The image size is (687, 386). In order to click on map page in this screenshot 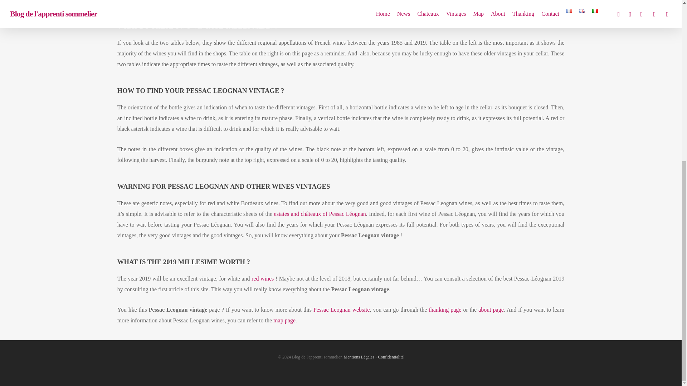, I will do `click(284, 320)`.